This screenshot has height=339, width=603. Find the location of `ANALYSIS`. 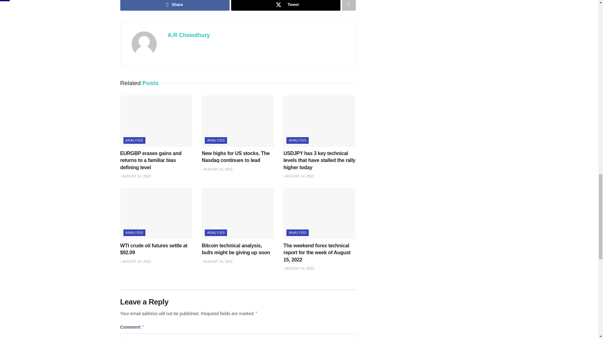

ANALYSIS is located at coordinates (134, 140).